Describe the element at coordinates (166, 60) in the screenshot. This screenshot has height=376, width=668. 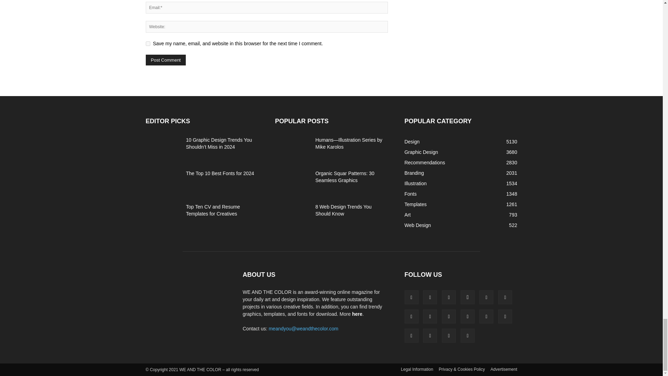
I see `Post Comment` at that location.